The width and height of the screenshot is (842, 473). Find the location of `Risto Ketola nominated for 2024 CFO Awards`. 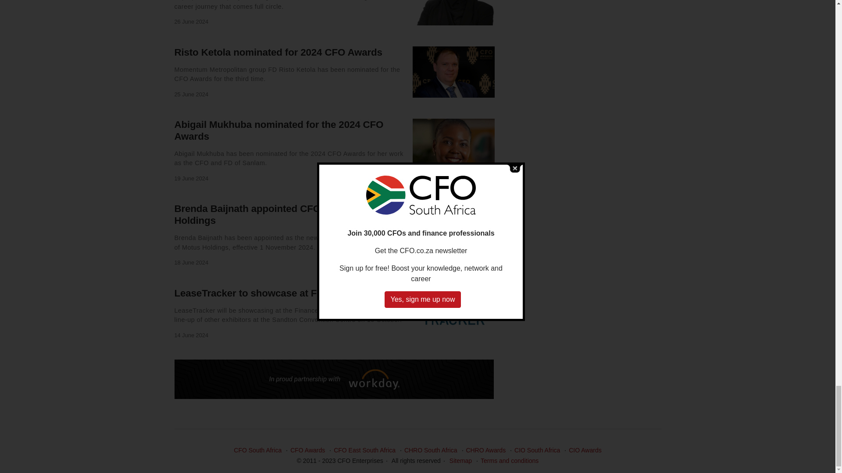

Risto Ketola nominated for 2024 CFO Awards is located at coordinates (278, 52).